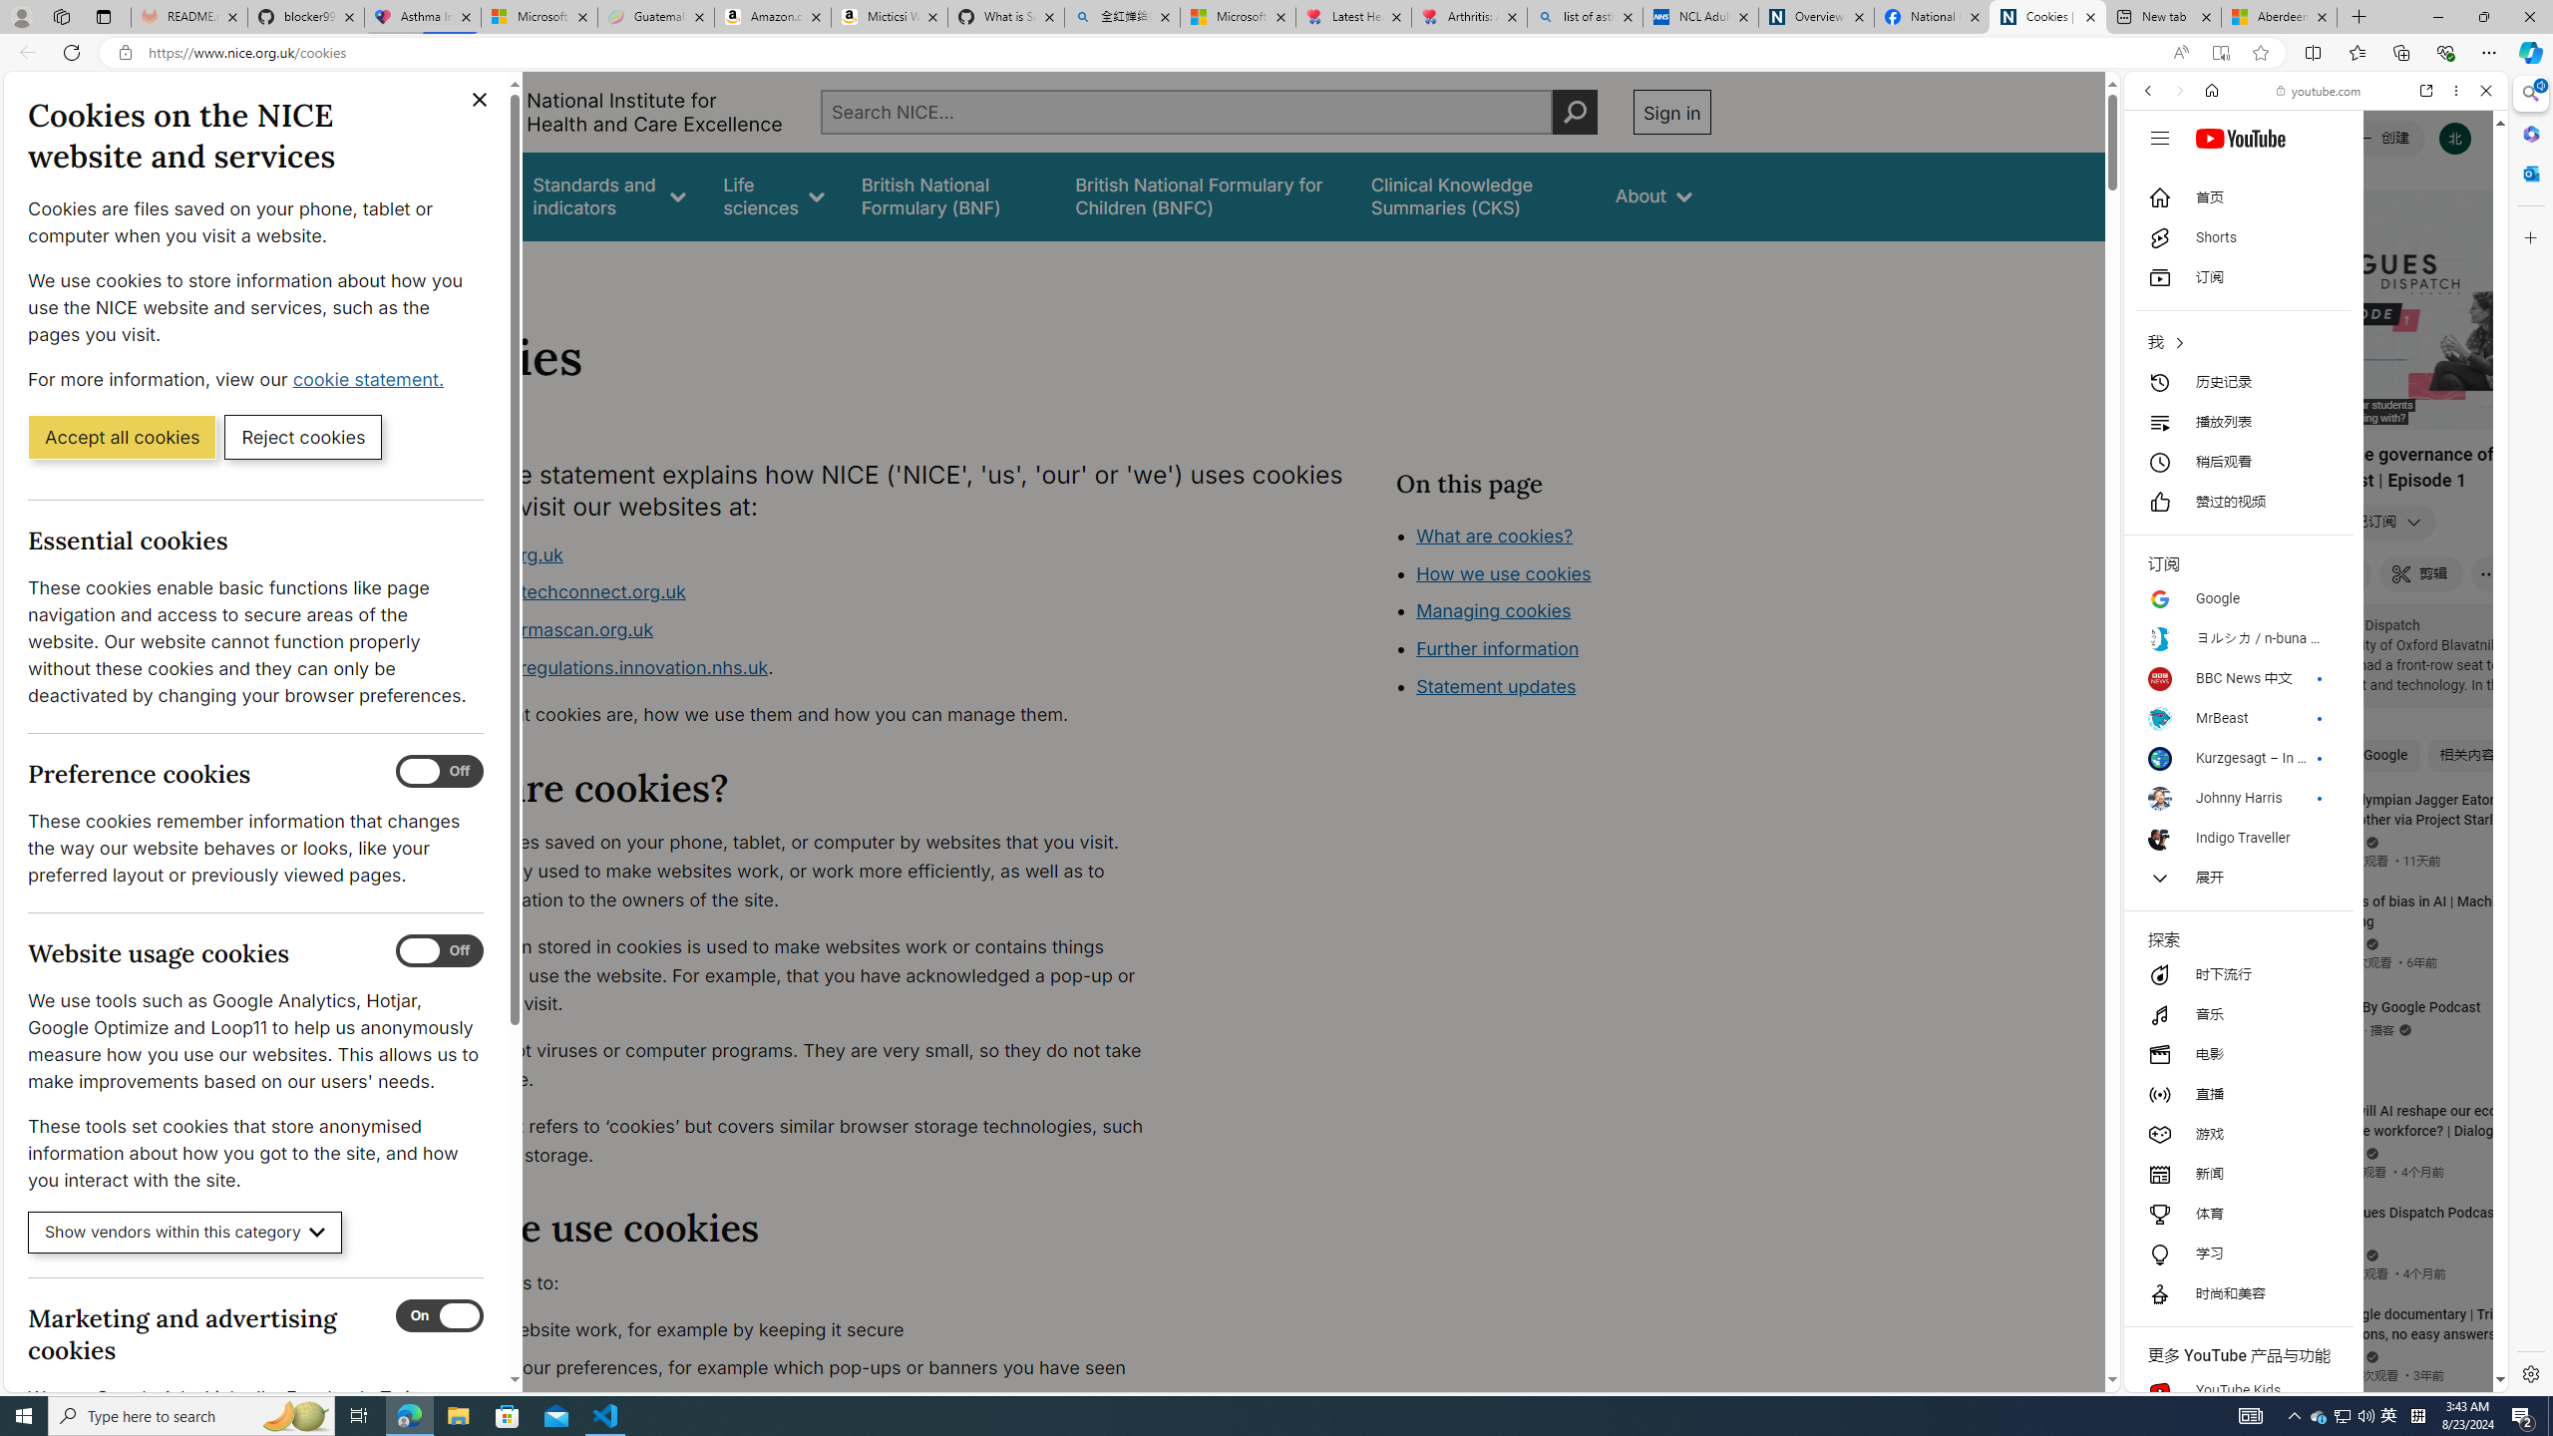 The image size is (2553, 1436). What do you see at coordinates (2399, 411) in the screenshot?
I see `Class: ytp-subtitles-button-icon` at bounding box center [2399, 411].